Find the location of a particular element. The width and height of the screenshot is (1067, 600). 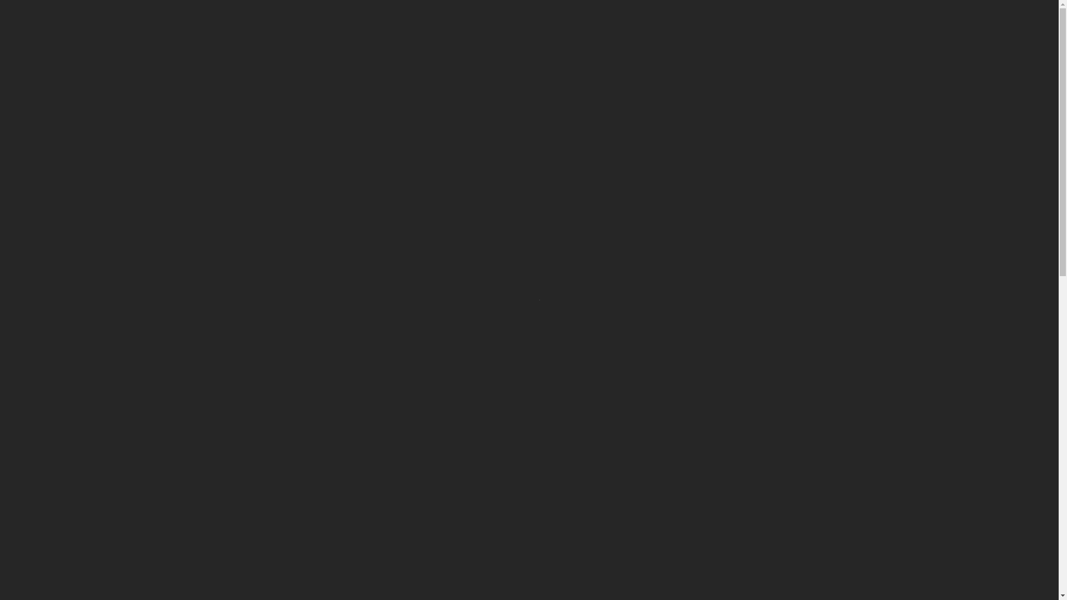

Privacy Policy is located at coordinates (511, 329).